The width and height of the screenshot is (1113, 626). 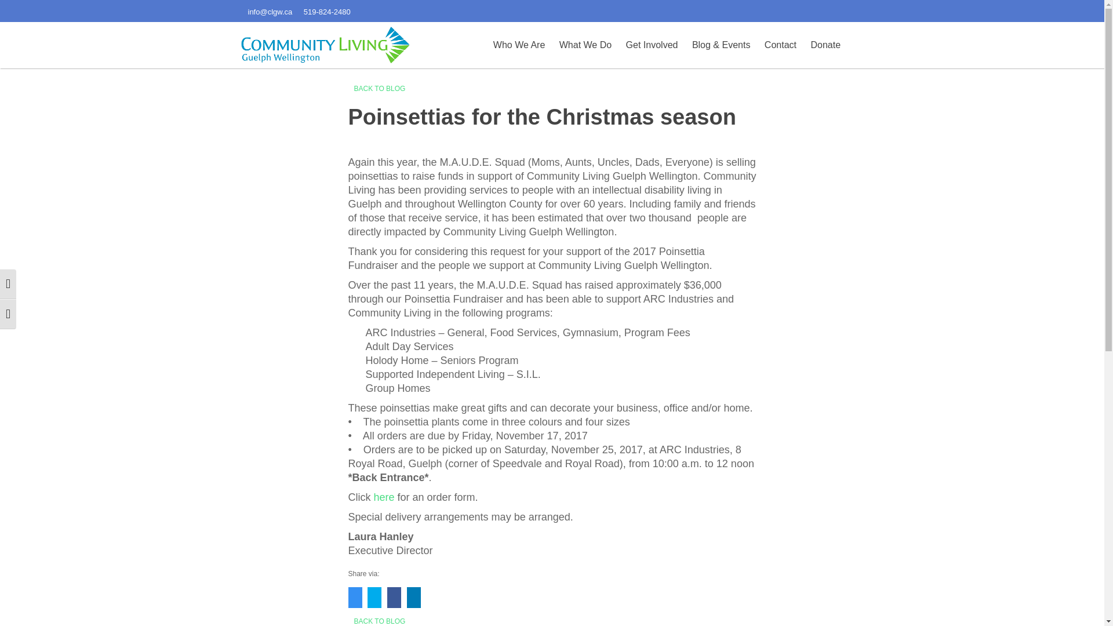 What do you see at coordinates (327, 11) in the screenshot?
I see `519-824-2480` at bounding box center [327, 11].